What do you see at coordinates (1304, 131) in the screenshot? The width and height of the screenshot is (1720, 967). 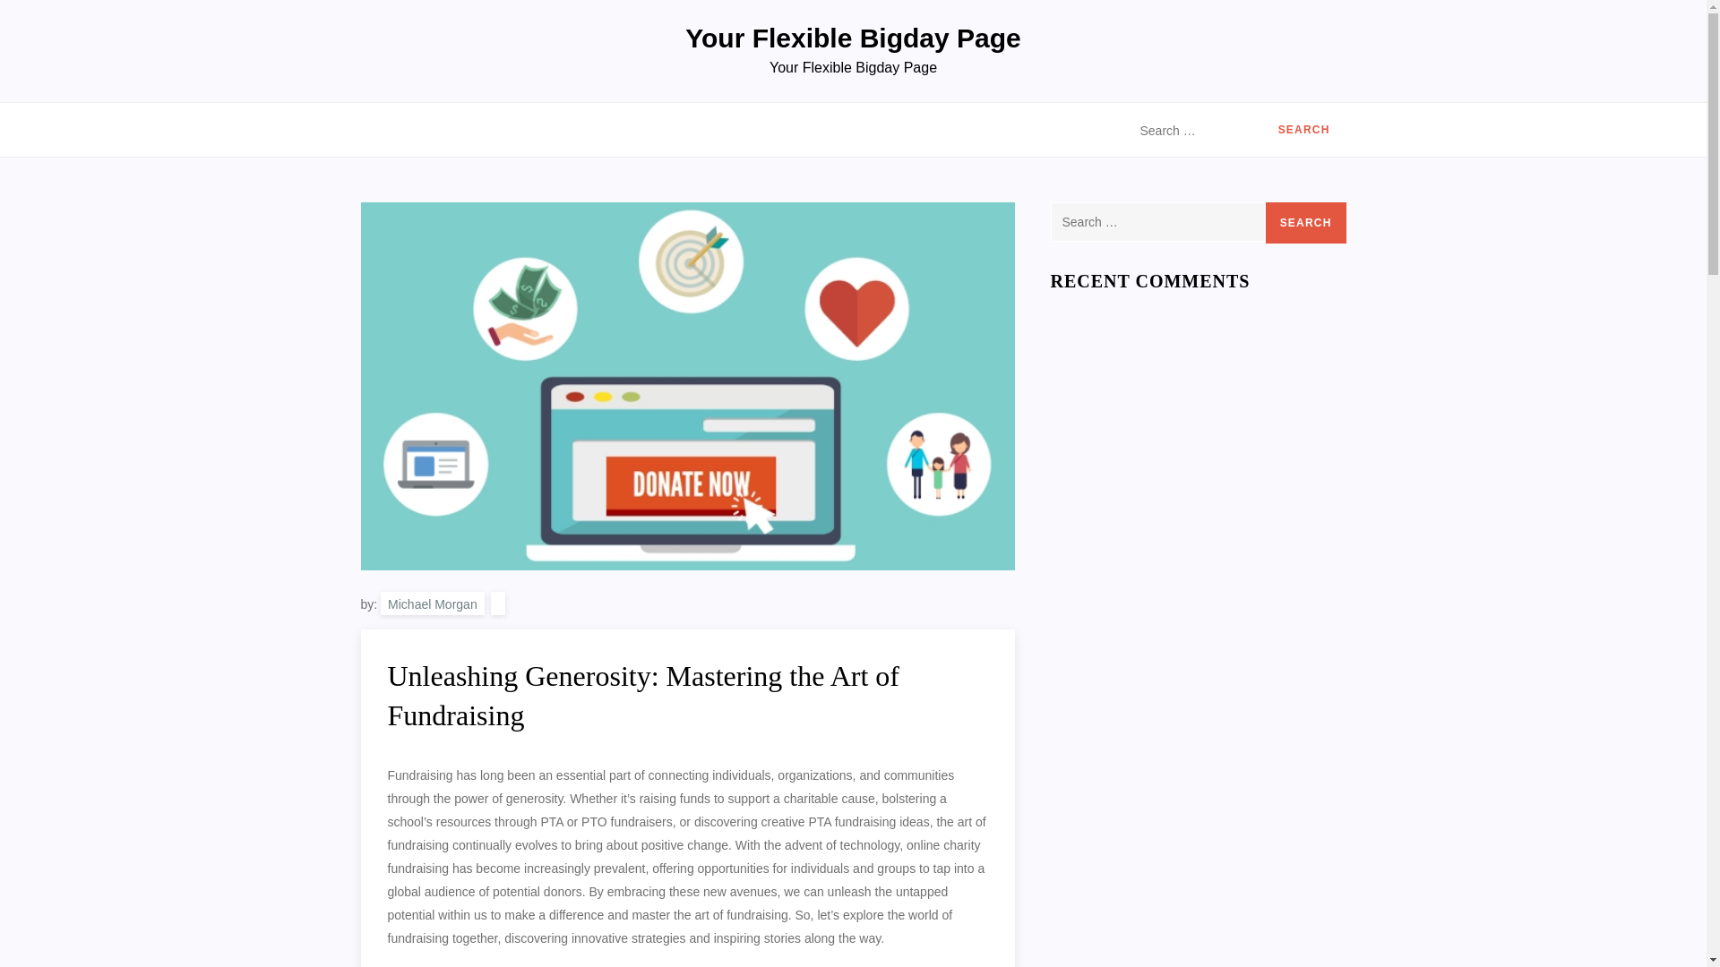 I see `Search` at bounding box center [1304, 131].